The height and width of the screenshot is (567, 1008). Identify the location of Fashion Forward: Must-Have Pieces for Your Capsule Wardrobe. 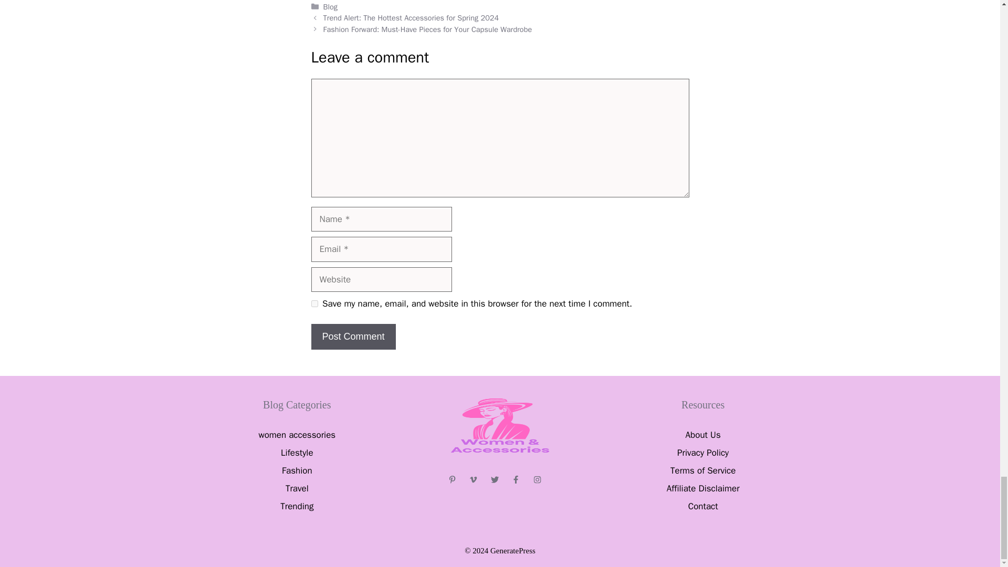
(427, 29).